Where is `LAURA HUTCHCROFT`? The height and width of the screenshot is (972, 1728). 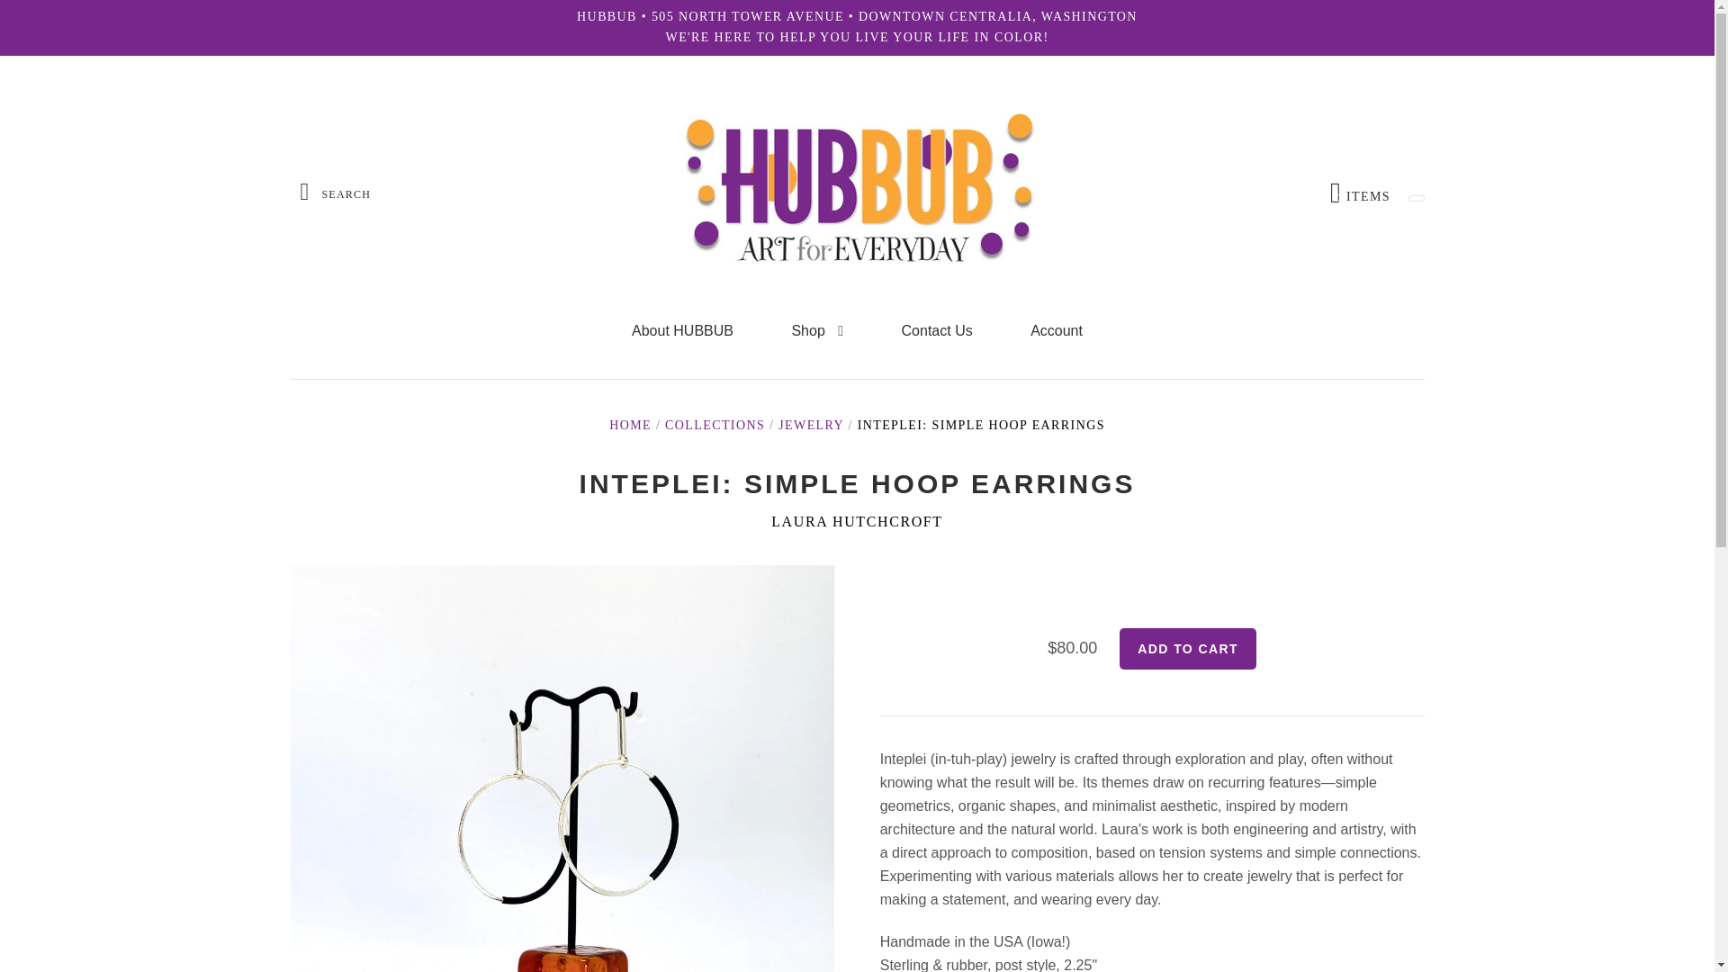 LAURA HUTCHCROFT is located at coordinates (857, 522).